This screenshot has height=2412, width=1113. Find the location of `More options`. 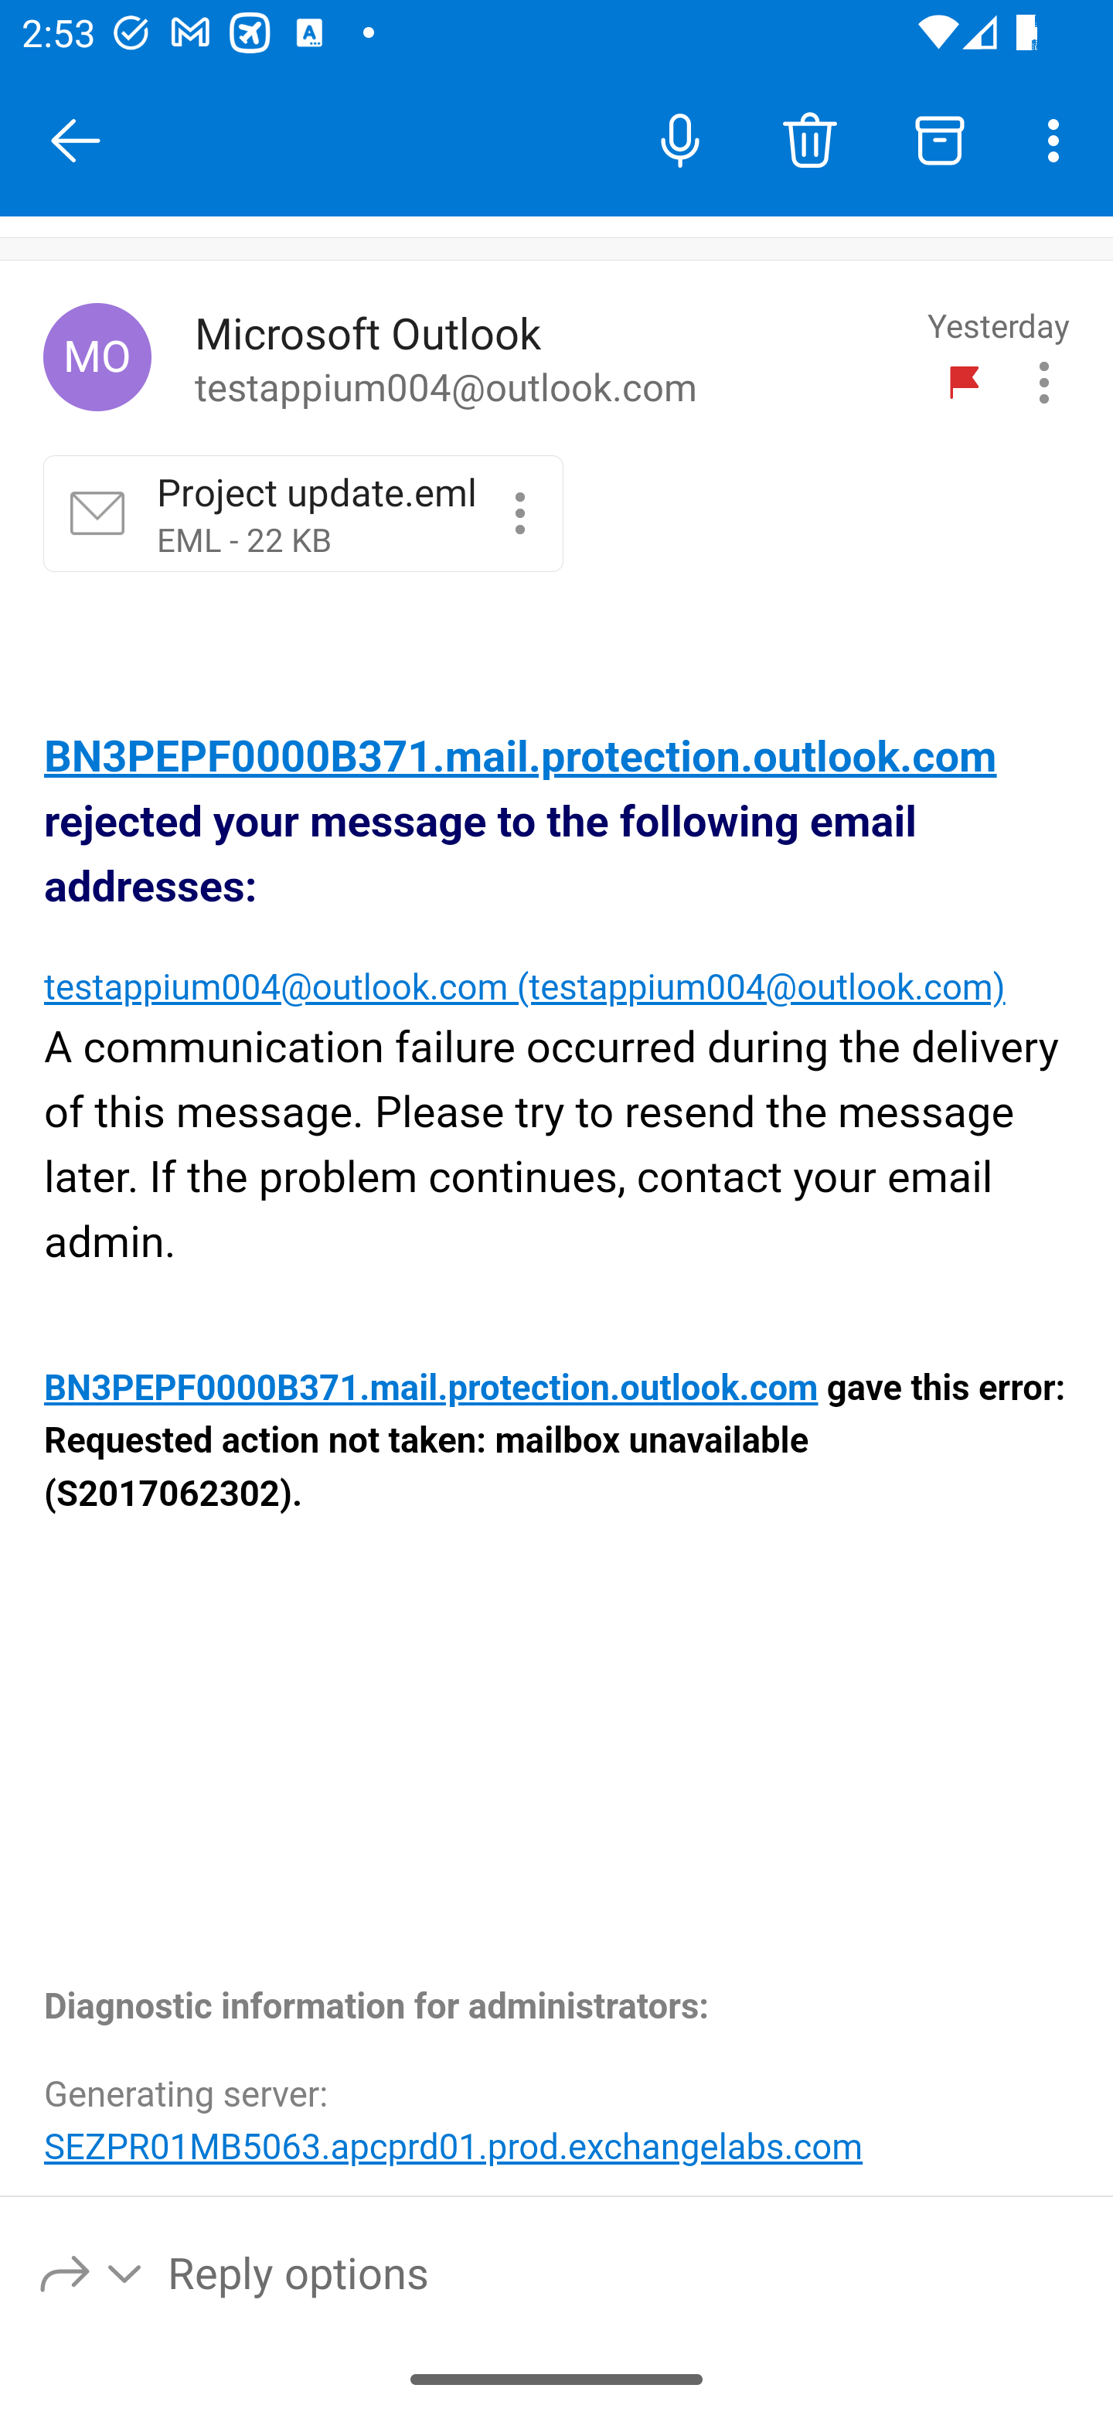

More options is located at coordinates (1059, 139).